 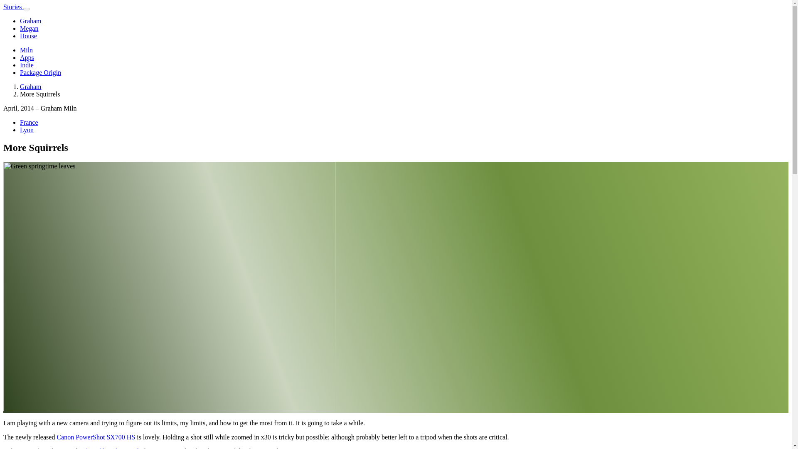 What do you see at coordinates (29, 122) in the screenshot?
I see `France` at bounding box center [29, 122].